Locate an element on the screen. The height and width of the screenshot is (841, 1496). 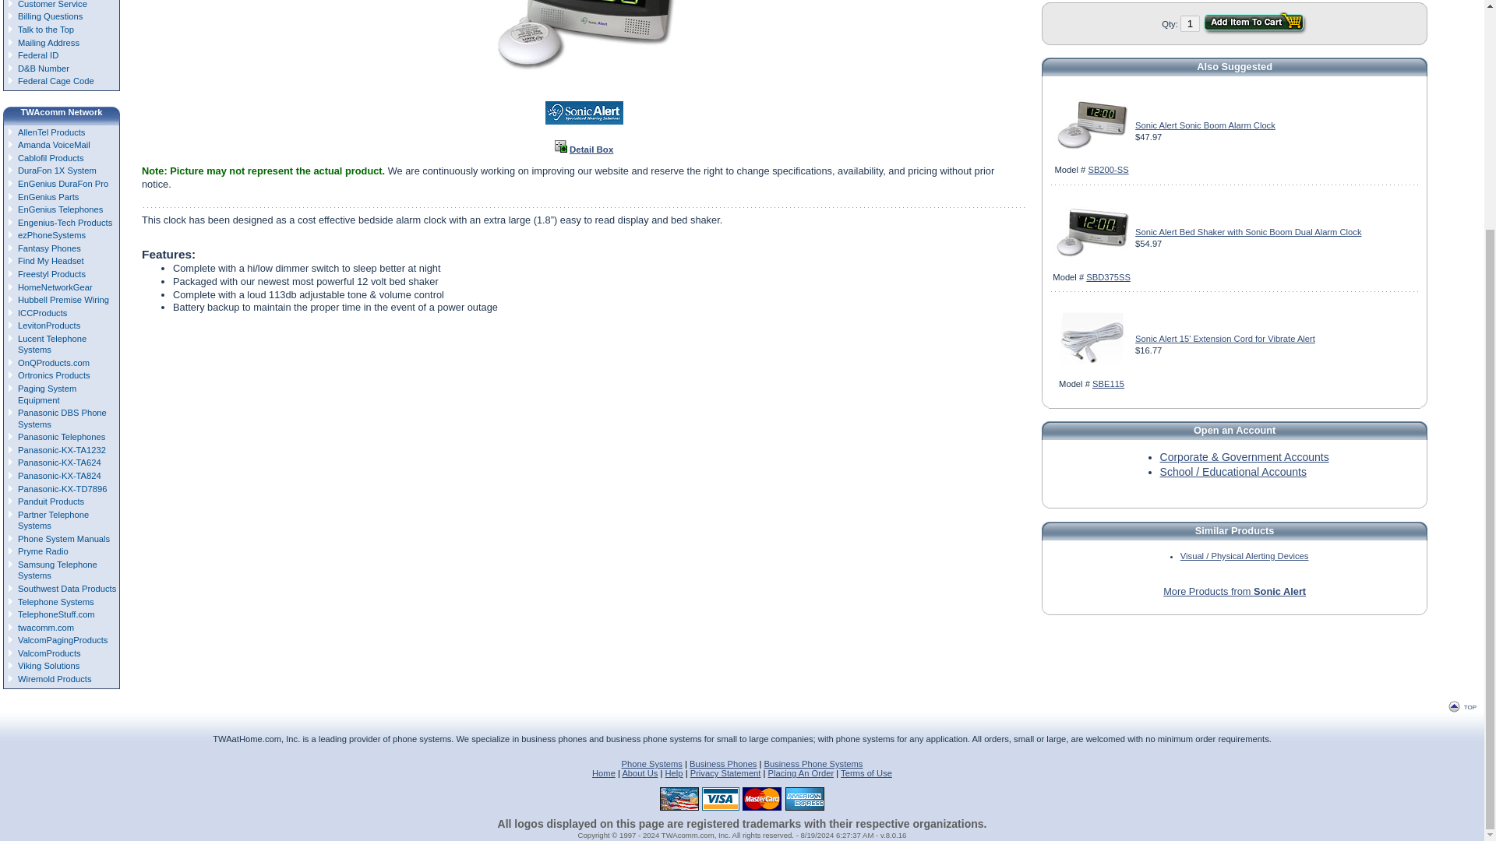
SB200-SS is located at coordinates (1107, 169).